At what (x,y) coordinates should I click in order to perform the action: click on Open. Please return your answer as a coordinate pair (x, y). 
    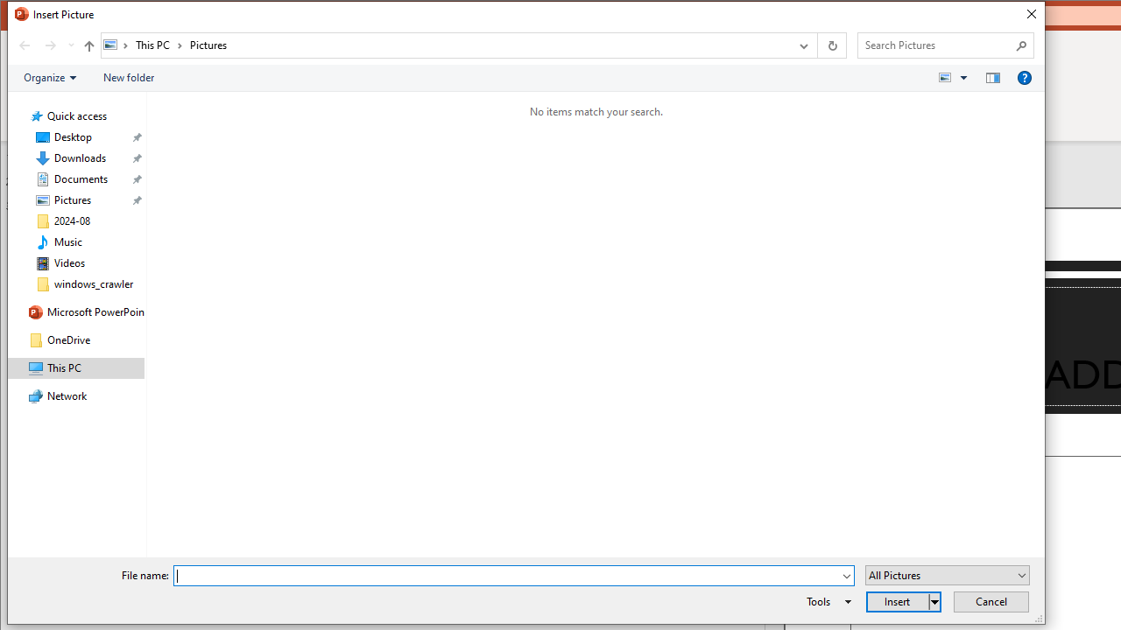
    Looking at the image, I should click on (1022, 576).